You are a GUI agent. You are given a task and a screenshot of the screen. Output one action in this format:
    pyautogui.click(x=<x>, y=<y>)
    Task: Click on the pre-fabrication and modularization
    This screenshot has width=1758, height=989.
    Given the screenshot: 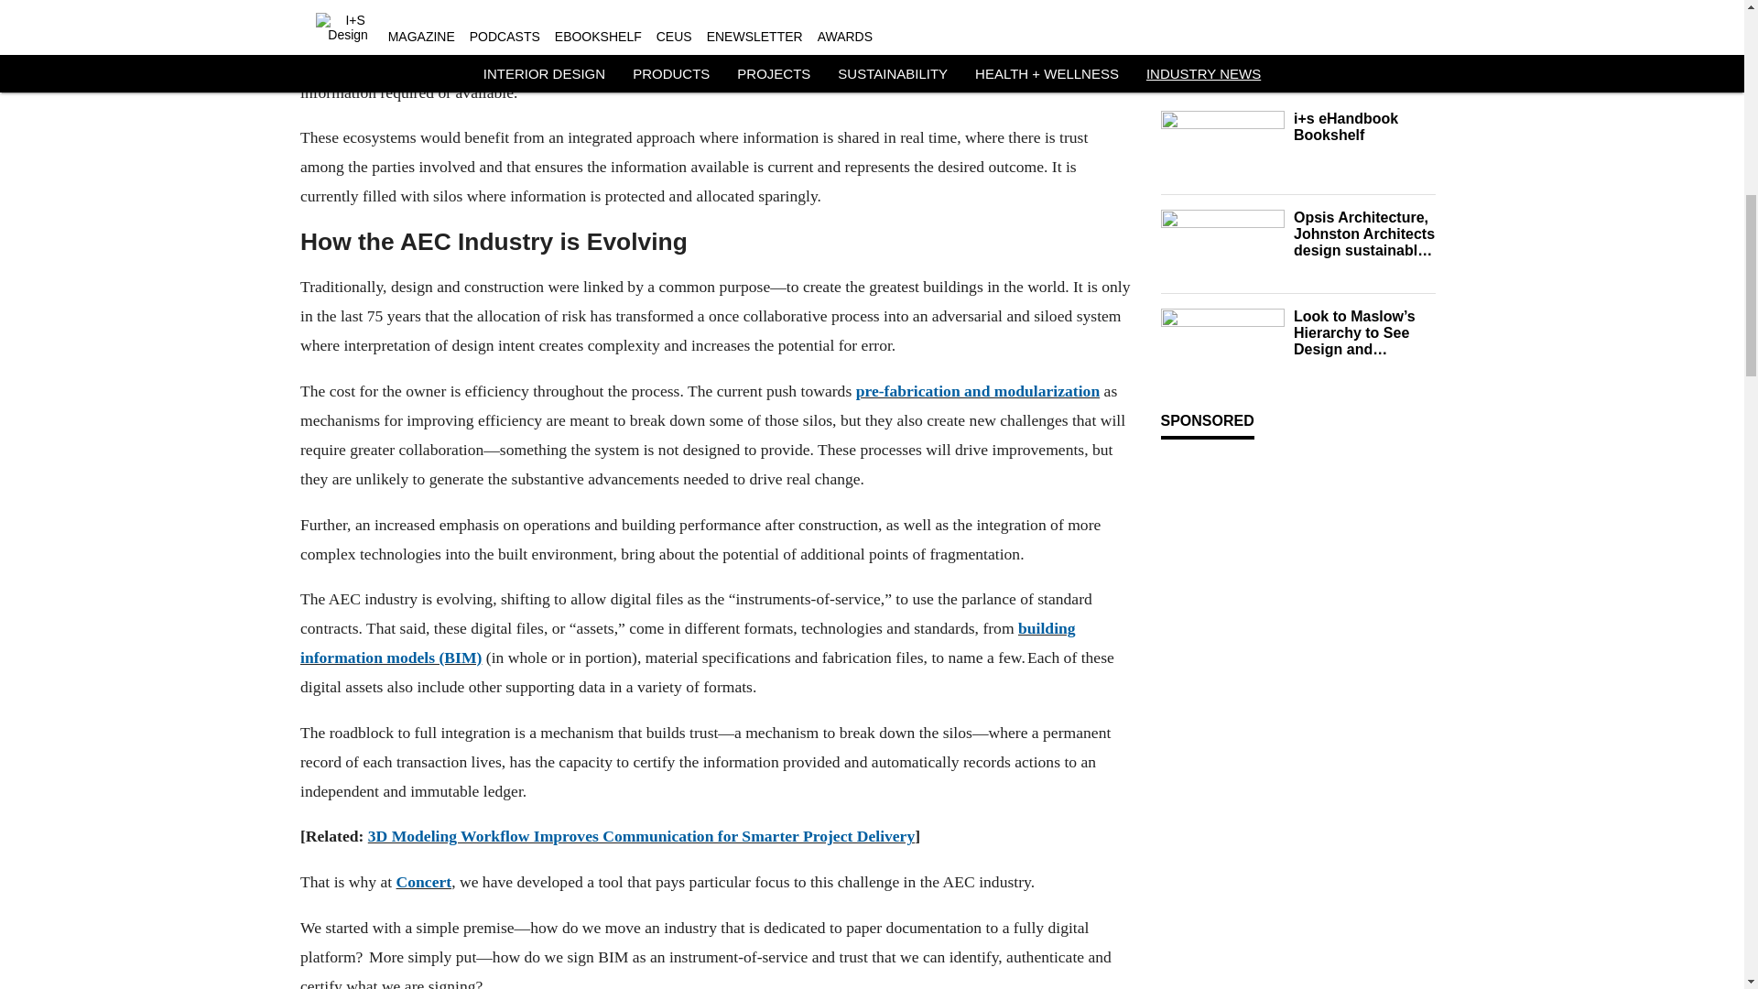 What is the action you would take?
    pyautogui.click(x=977, y=390)
    